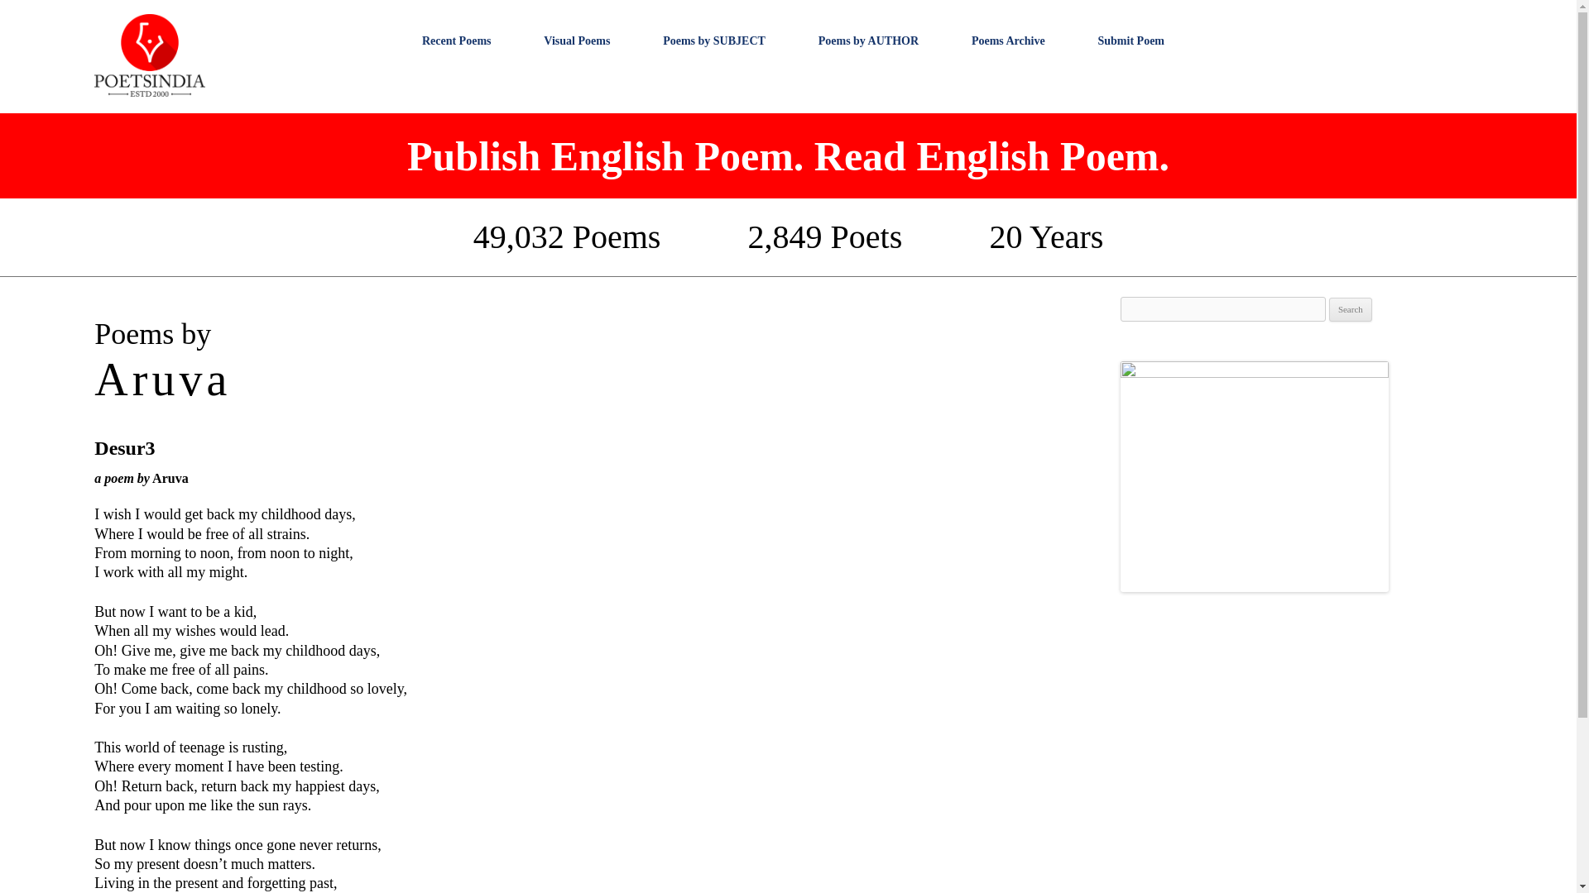  I want to click on Visual Poems, so click(576, 41).